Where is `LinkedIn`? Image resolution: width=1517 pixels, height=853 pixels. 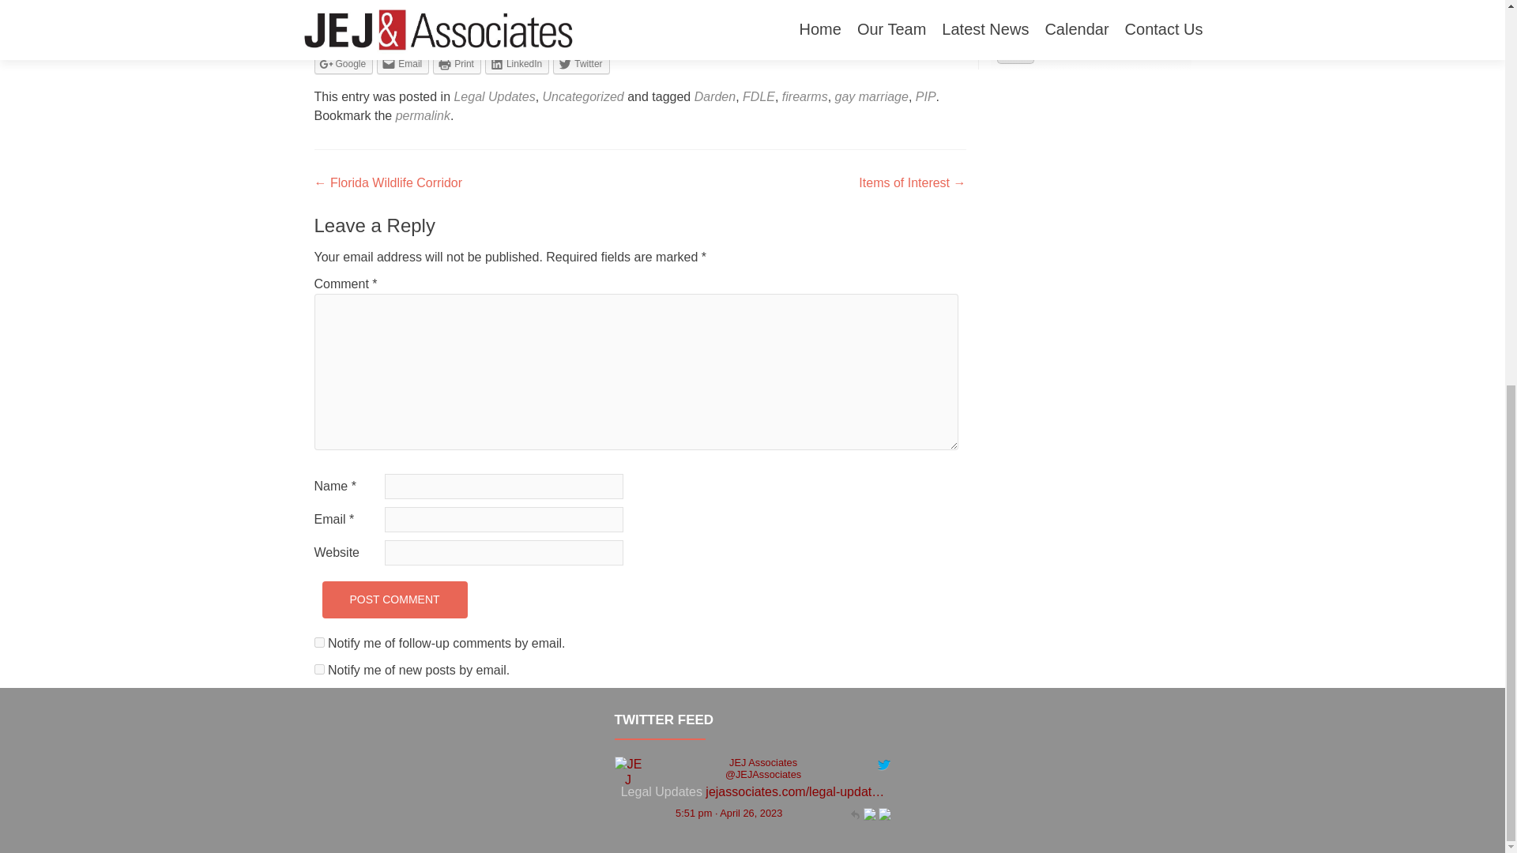 LinkedIn is located at coordinates (517, 63).